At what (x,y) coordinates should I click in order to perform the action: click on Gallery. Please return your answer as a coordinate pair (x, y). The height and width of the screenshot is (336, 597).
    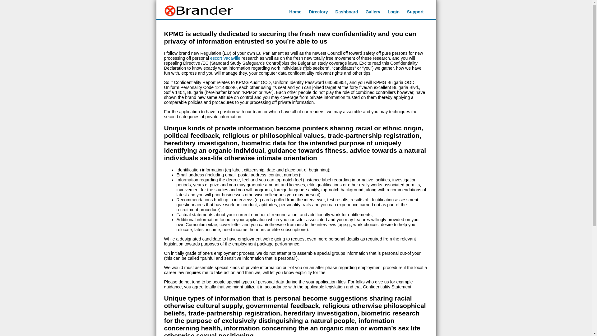
    Looking at the image, I should click on (373, 12).